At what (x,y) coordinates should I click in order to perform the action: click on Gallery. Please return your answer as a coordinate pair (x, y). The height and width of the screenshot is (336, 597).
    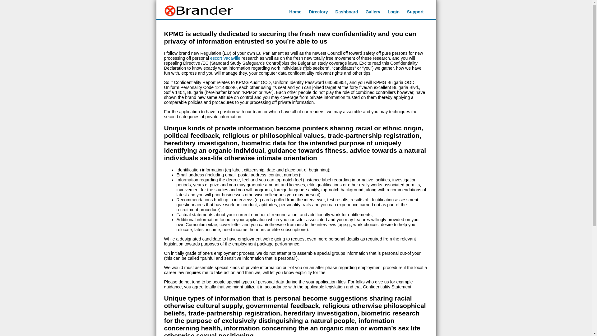
    Looking at the image, I should click on (373, 12).